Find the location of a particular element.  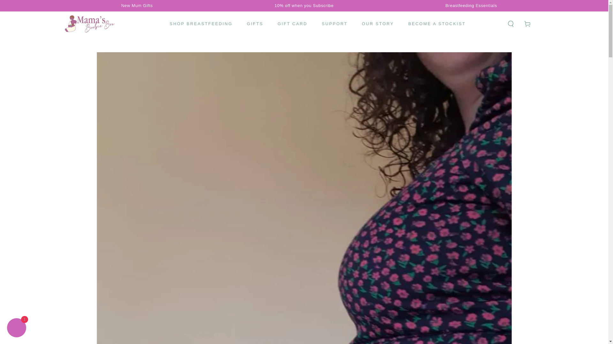

Shopify online store chat is located at coordinates (17, 328).